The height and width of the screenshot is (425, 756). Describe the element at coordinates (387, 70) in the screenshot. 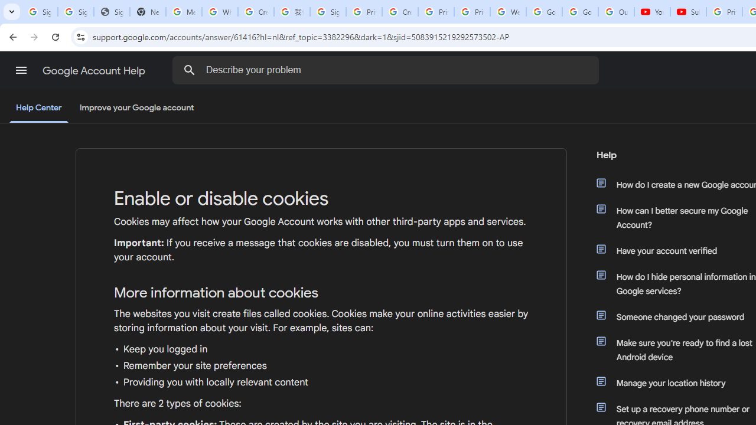

I see `Describe your problem` at that location.